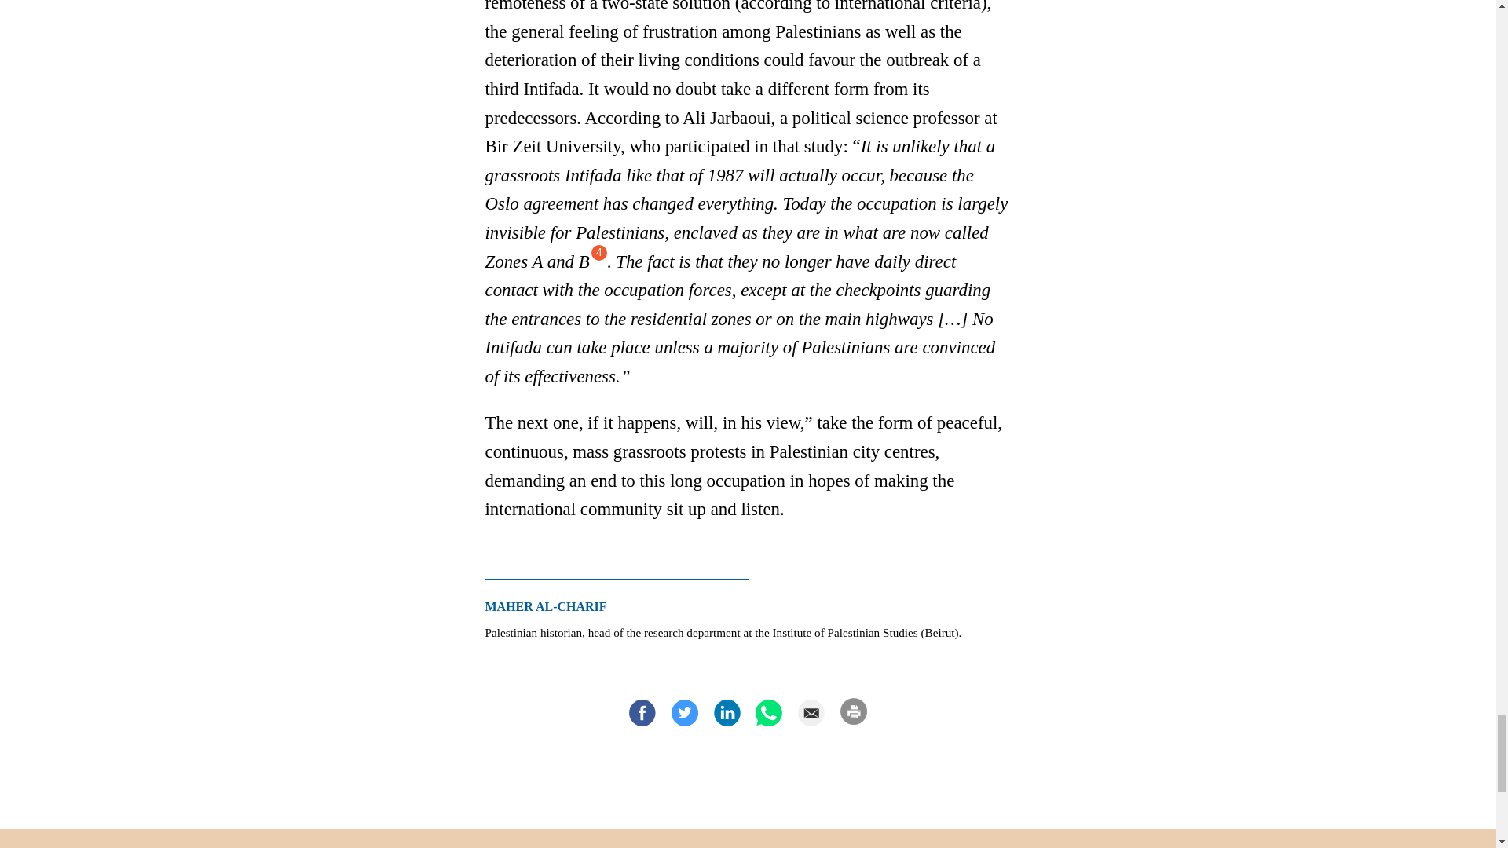 The width and height of the screenshot is (1508, 848). I want to click on Mail, so click(811, 712).